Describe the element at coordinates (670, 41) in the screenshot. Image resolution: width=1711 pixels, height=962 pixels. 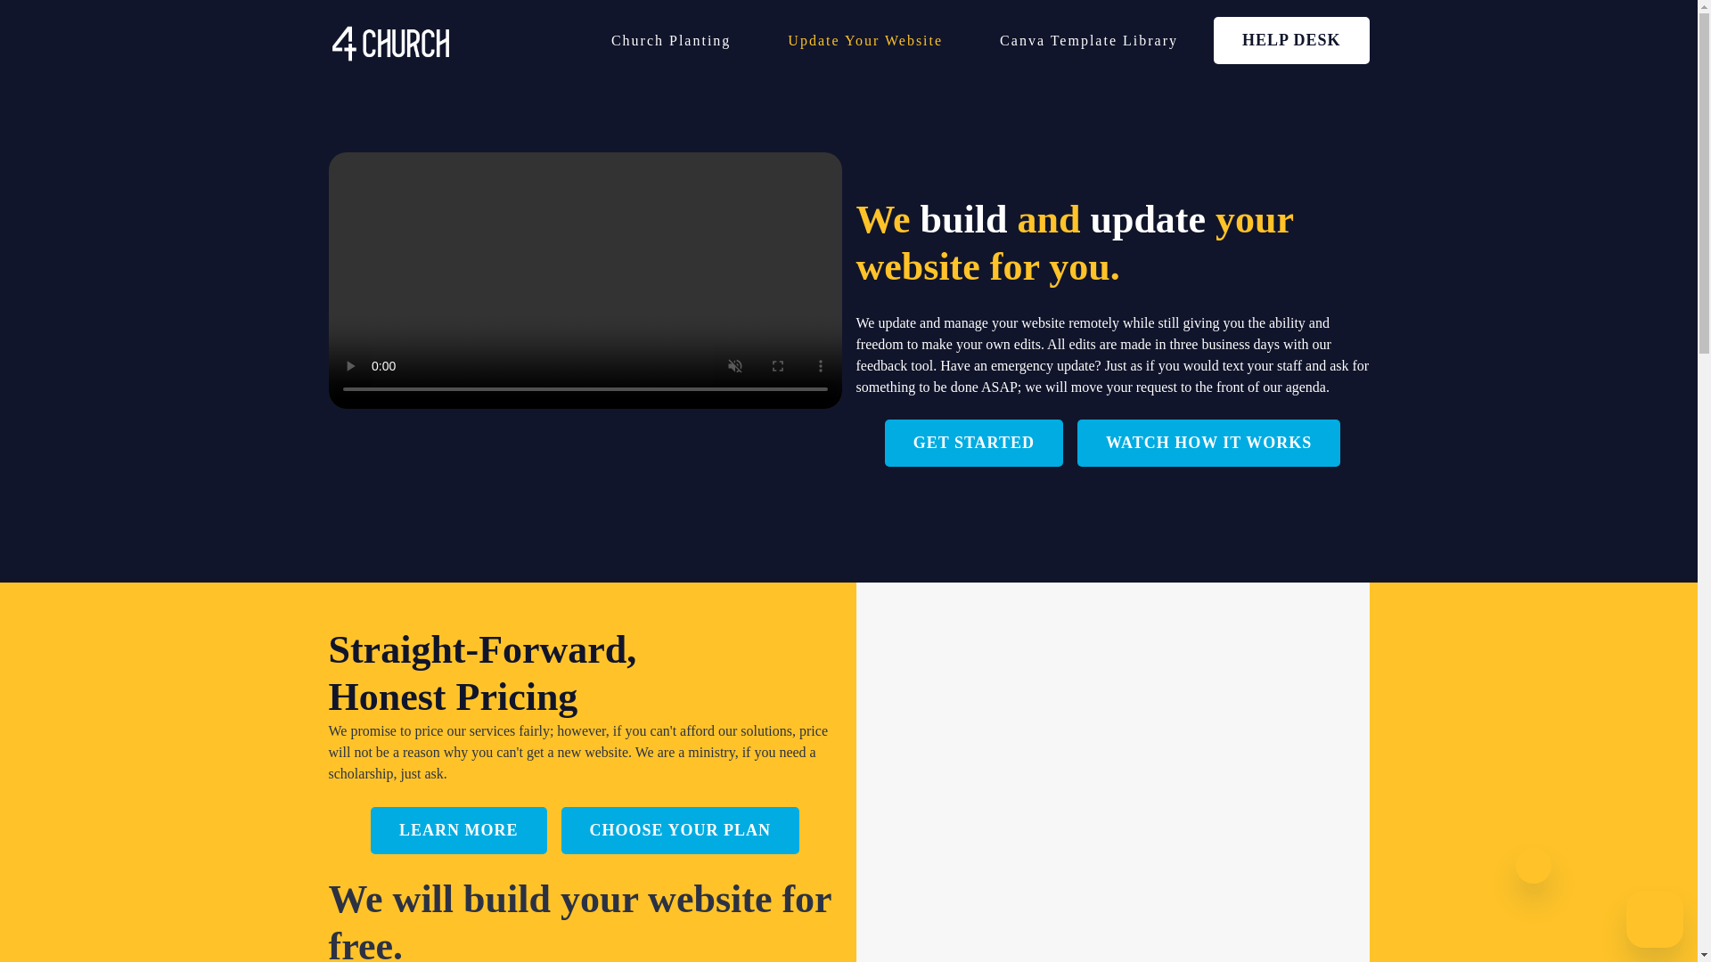
I see `Church Planting` at that location.